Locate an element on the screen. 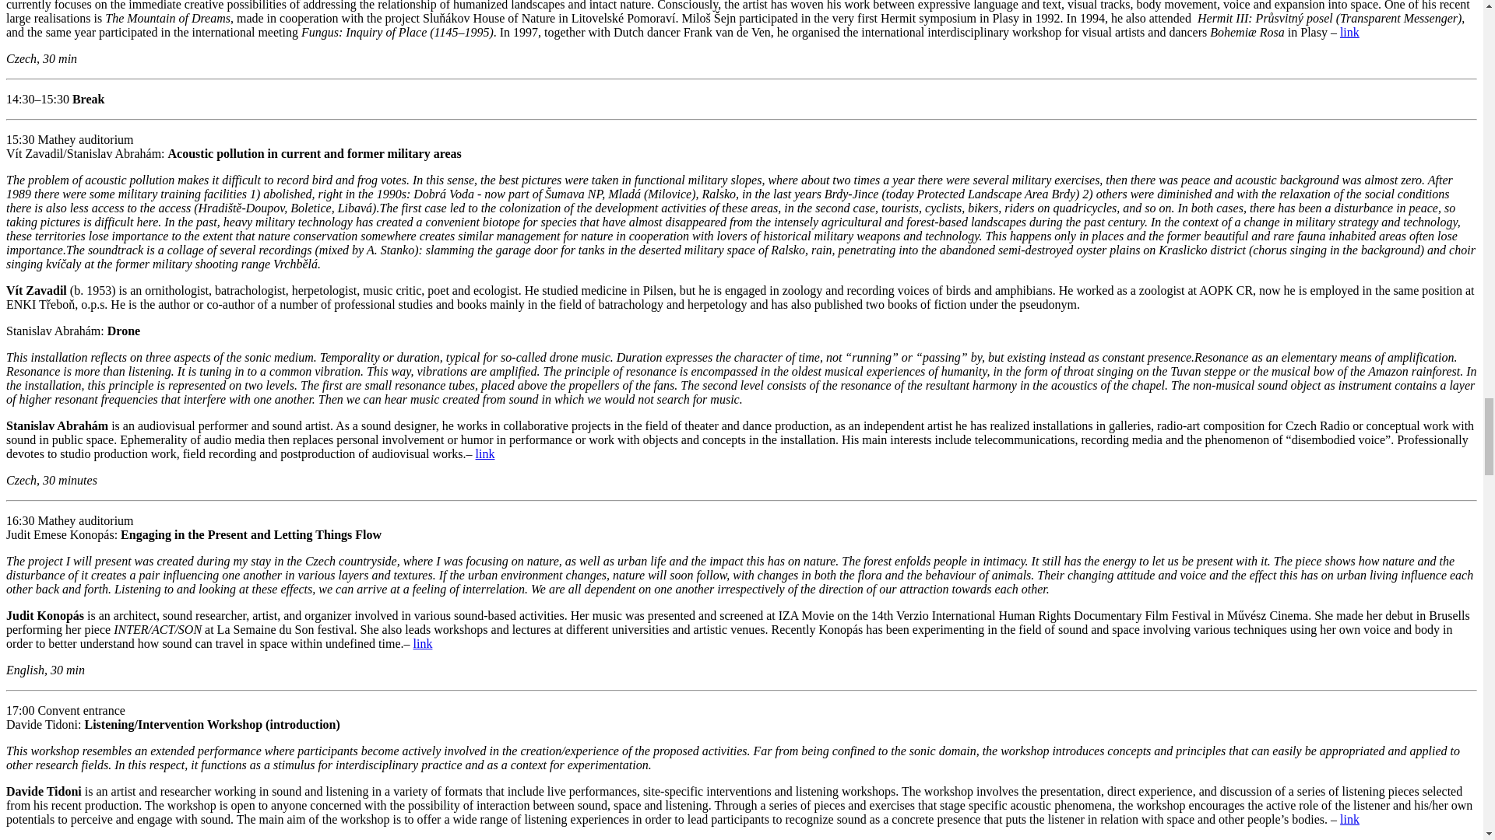  link is located at coordinates (424, 642).